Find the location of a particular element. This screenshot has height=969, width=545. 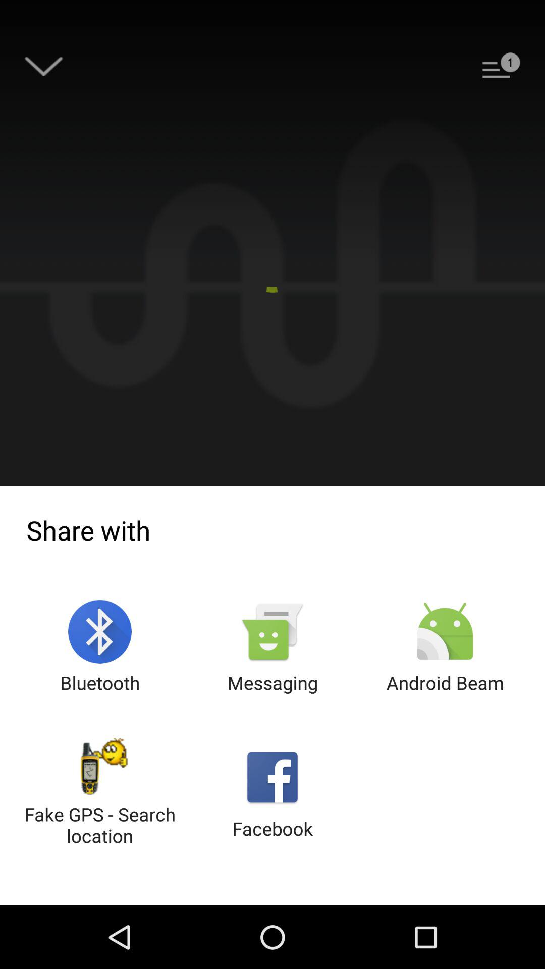

click item to the left of the facebook button is located at coordinates (100, 793).